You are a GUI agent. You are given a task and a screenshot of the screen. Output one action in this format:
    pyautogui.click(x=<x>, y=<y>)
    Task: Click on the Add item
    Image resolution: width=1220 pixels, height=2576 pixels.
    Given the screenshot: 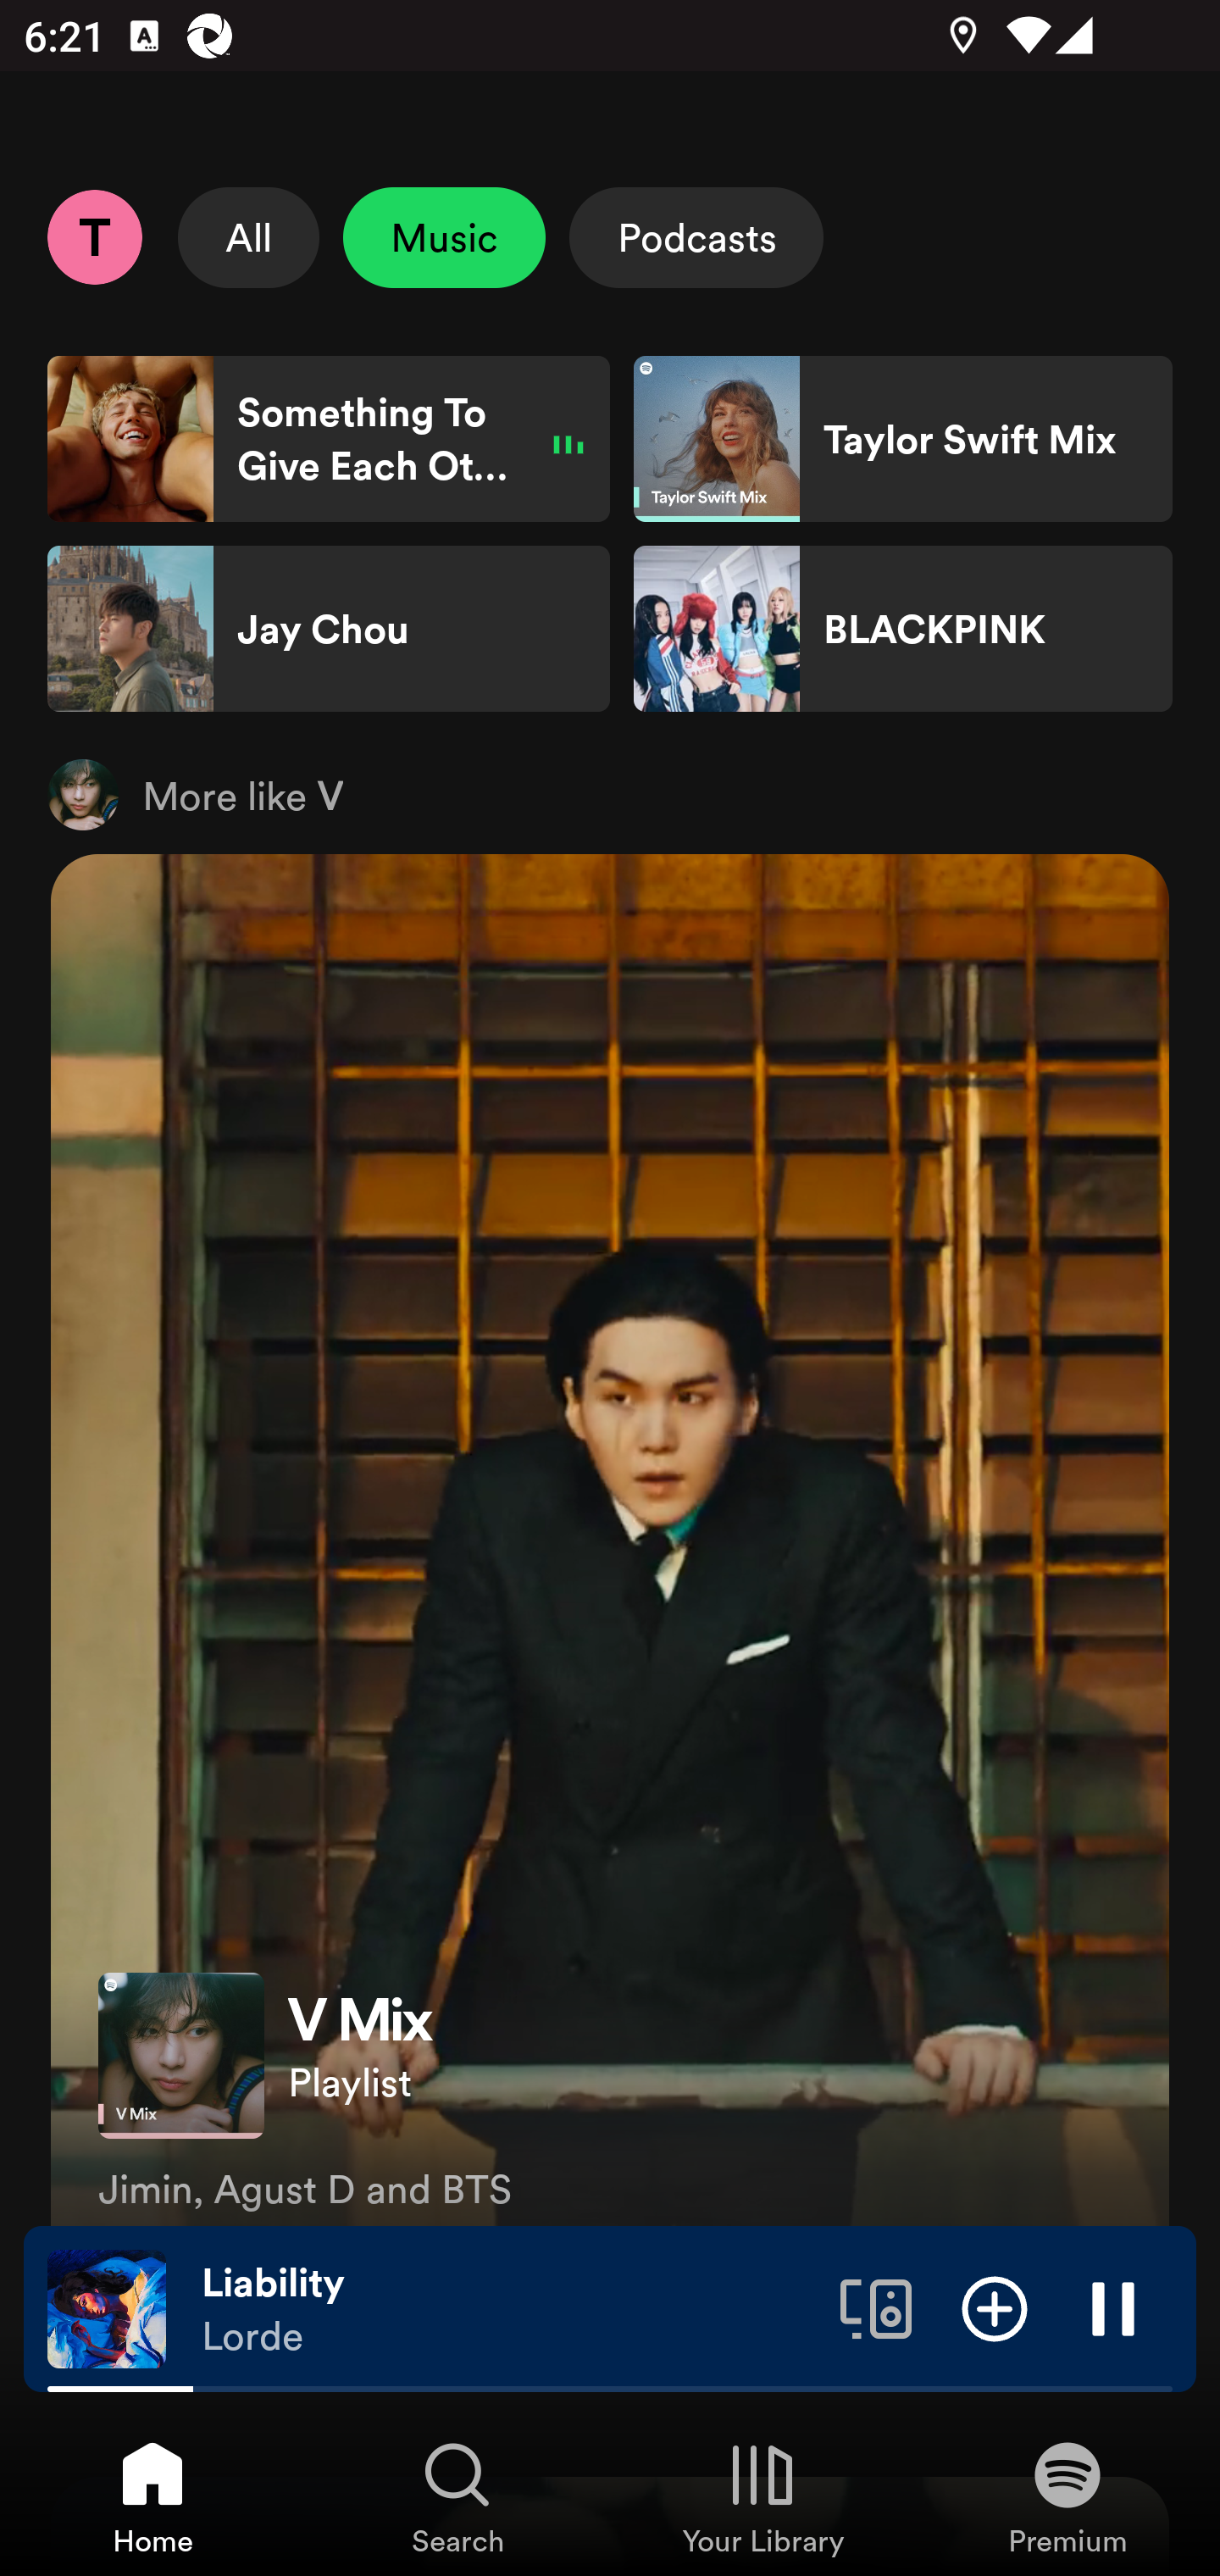 What is the action you would take?
    pyautogui.click(x=995, y=2307)
    